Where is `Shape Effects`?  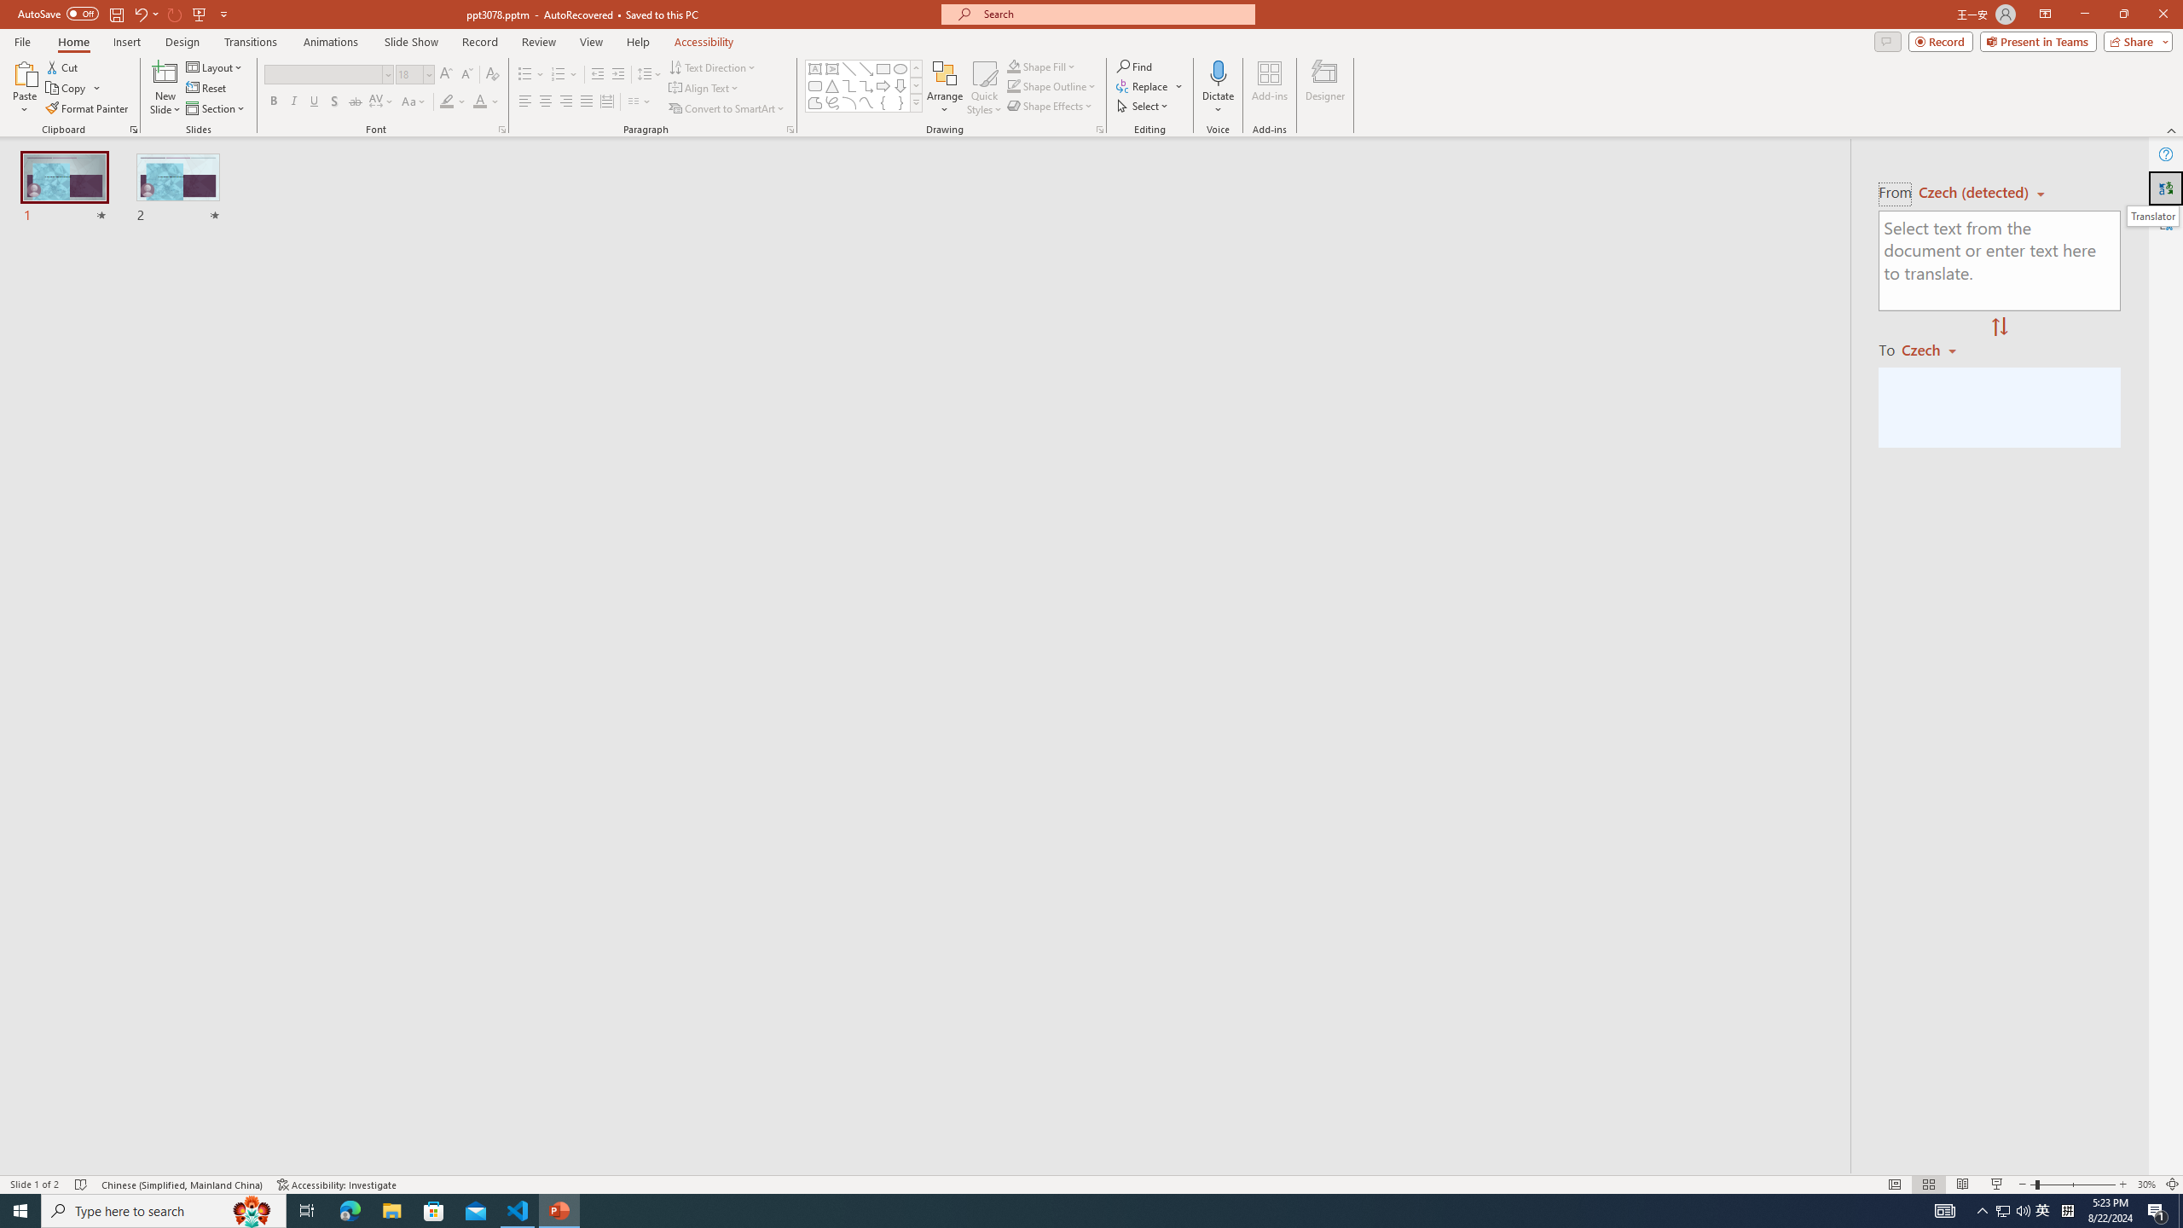 Shape Effects is located at coordinates (1051, 106).